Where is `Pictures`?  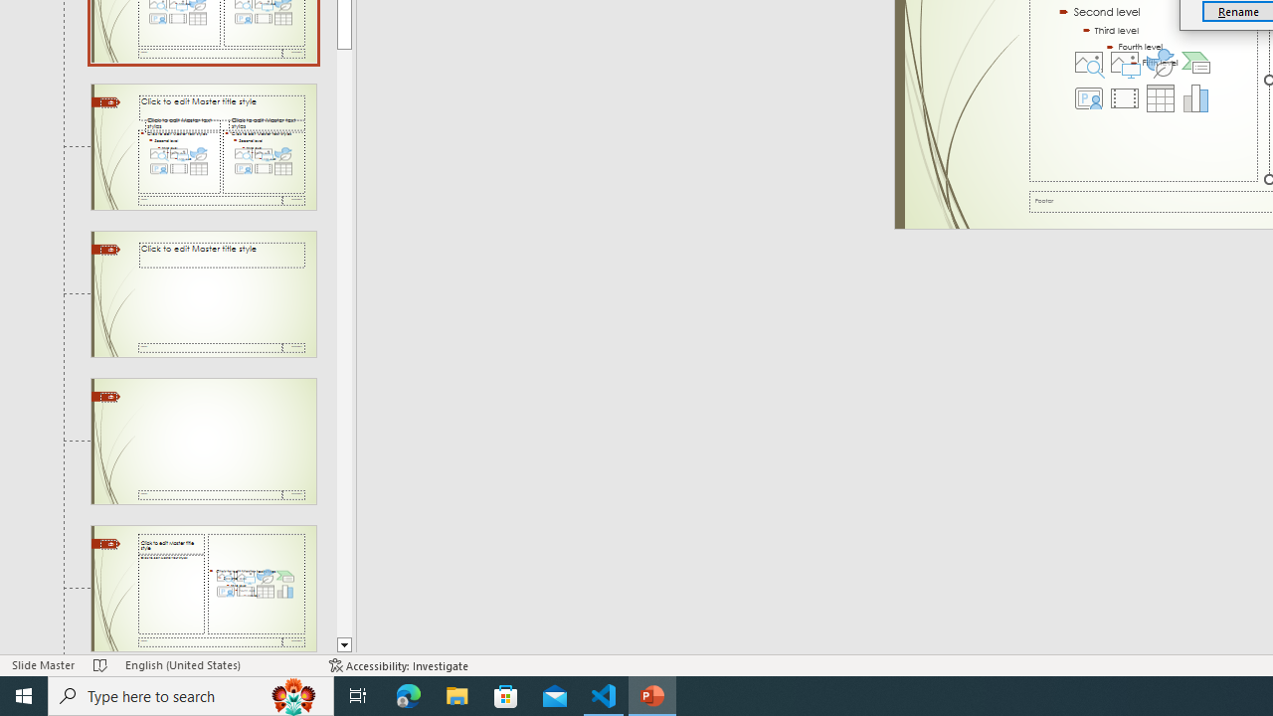 Pictures is located at coordinates (1124, 62).